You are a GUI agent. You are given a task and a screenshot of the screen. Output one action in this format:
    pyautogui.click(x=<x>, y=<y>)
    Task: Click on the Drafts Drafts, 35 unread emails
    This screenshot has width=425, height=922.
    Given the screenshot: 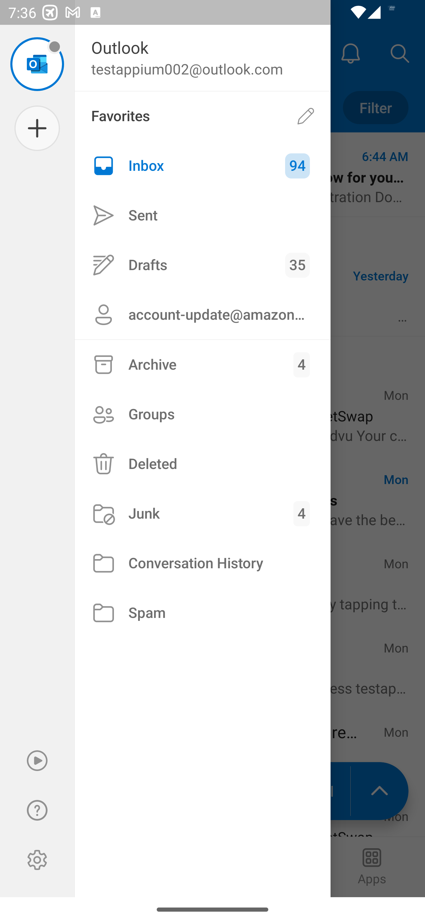 What is the action you would take?
    pyautogui.click(x=202, y=265)
    